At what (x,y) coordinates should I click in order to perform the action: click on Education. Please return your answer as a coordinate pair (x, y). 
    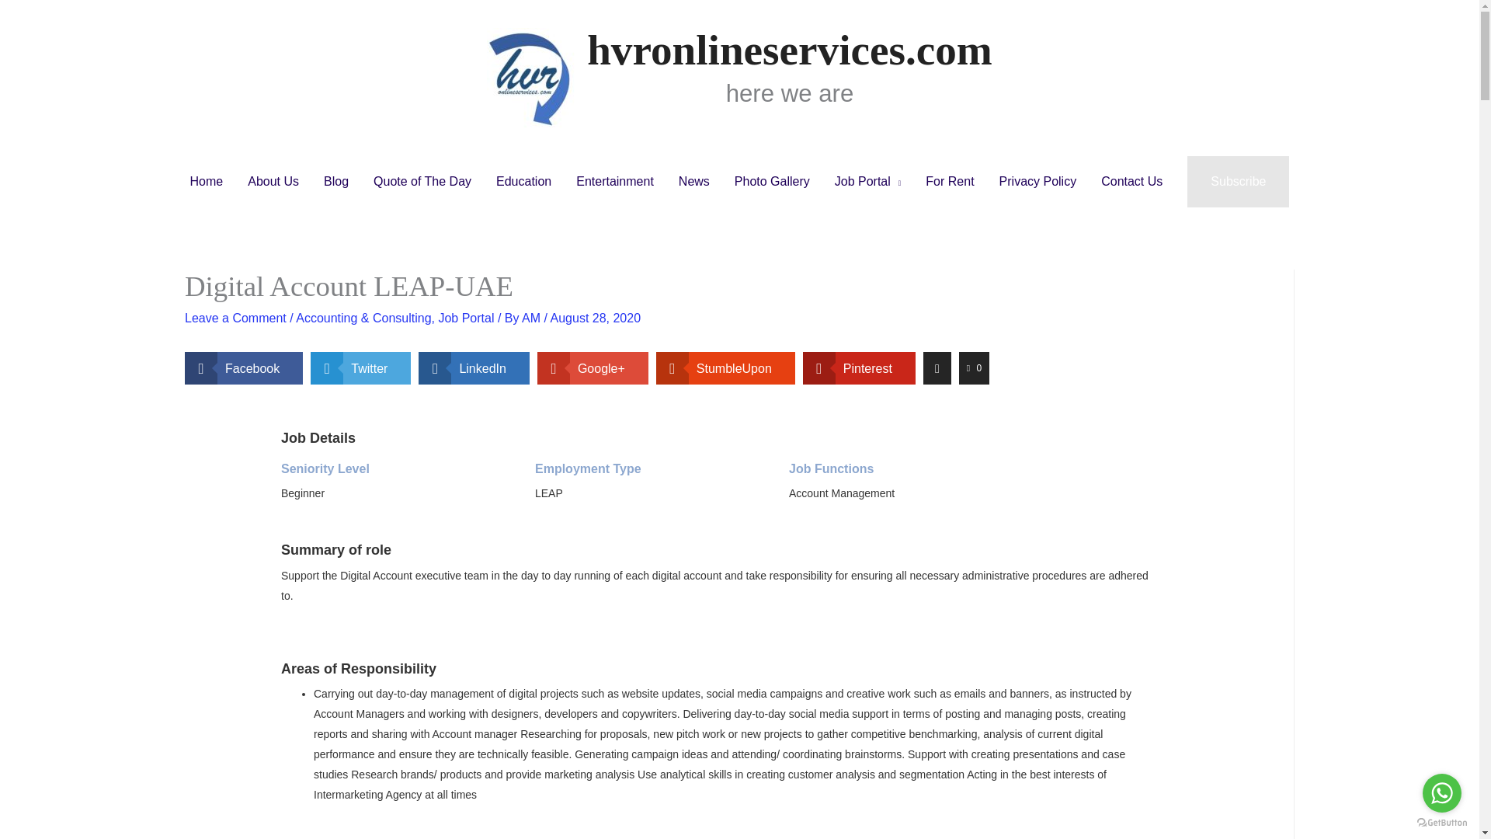
    Looking at the image, I should click on (523, 181).